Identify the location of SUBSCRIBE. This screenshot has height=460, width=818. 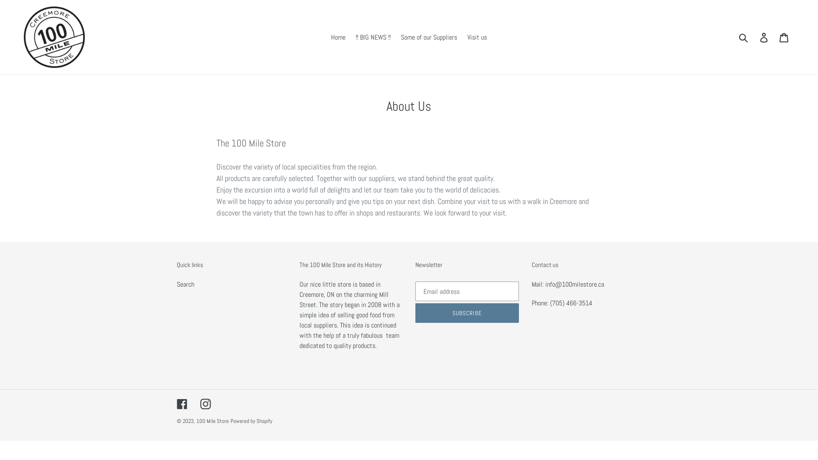
(467, 313).